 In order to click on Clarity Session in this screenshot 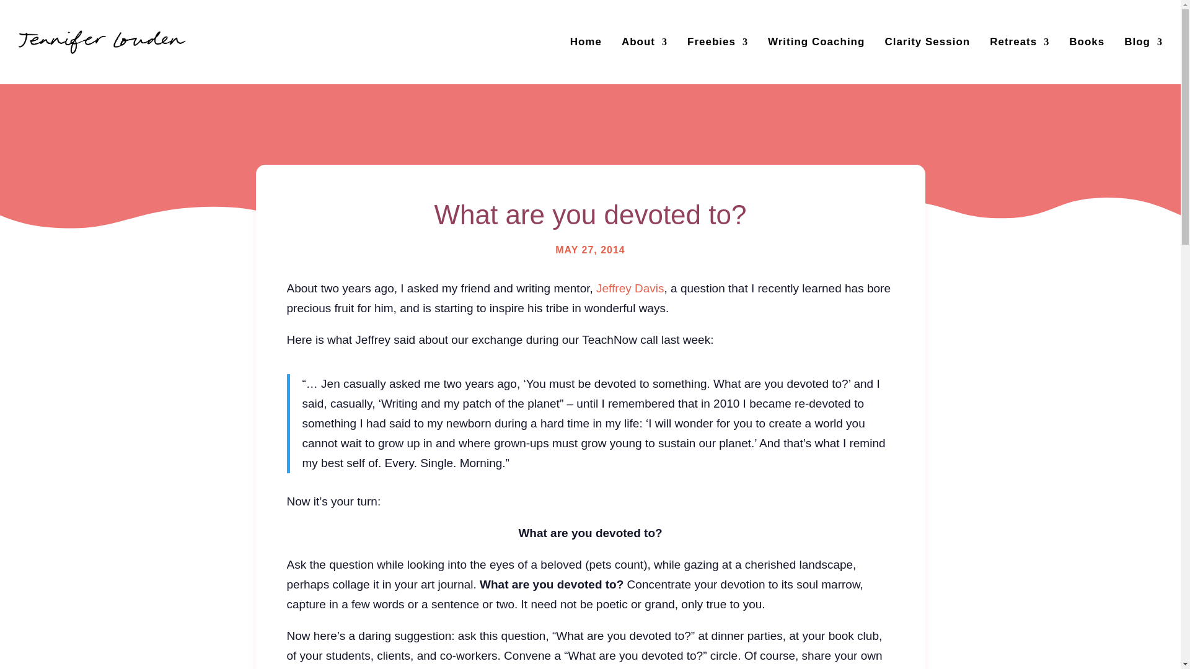, I will do `click(927, 42)`.